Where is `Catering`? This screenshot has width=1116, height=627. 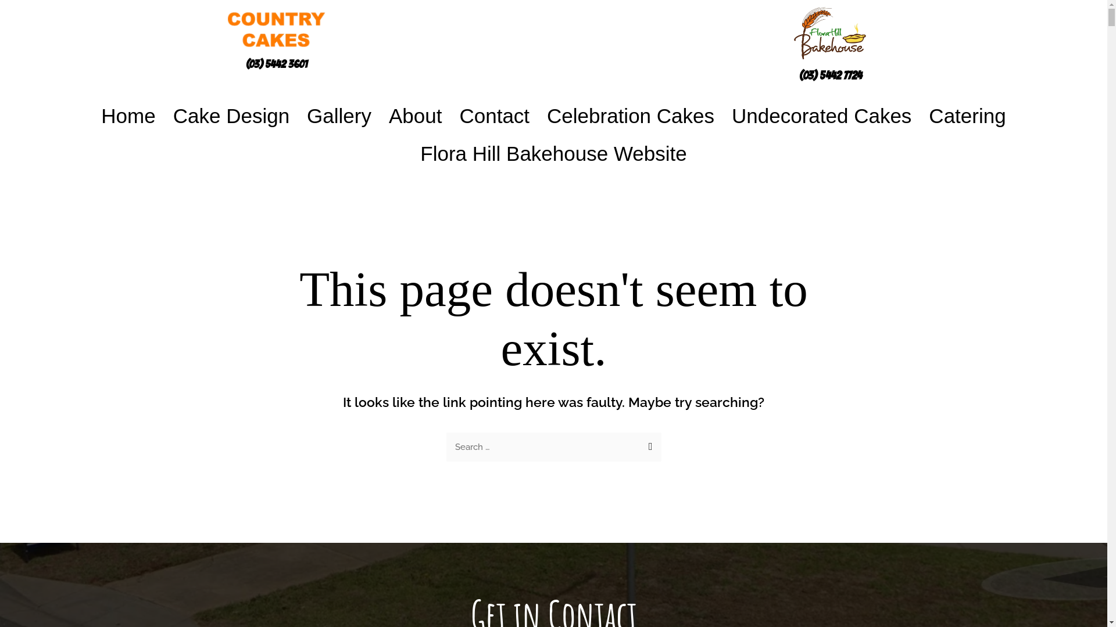
Catering is located at coordinates (967, 116).